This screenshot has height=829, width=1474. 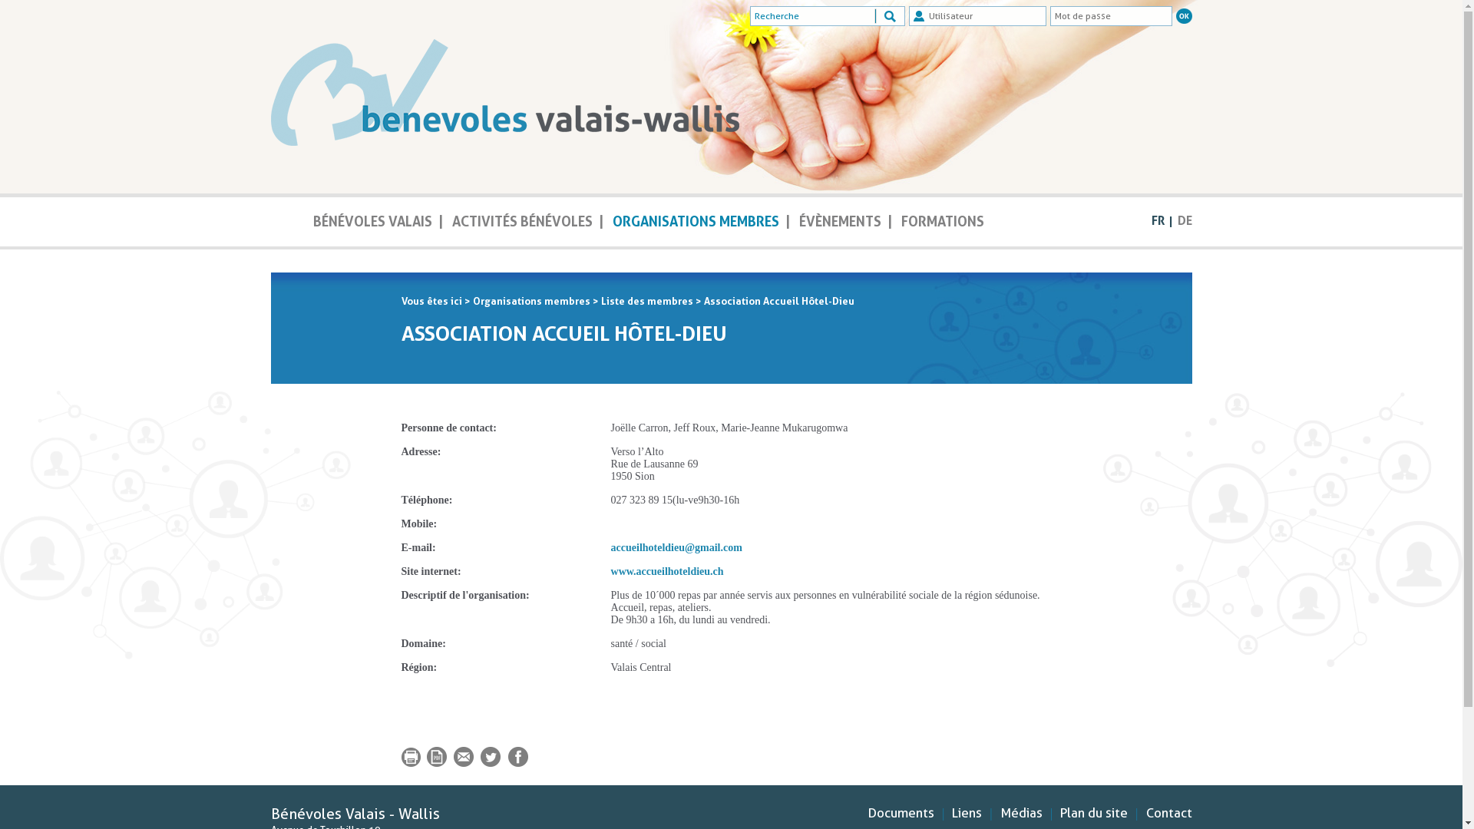 What do you see at coordinates (696, 224) in the screenshot?
I see `ORGANISATIONS MEMBRES` at bounding box center [696, 224].